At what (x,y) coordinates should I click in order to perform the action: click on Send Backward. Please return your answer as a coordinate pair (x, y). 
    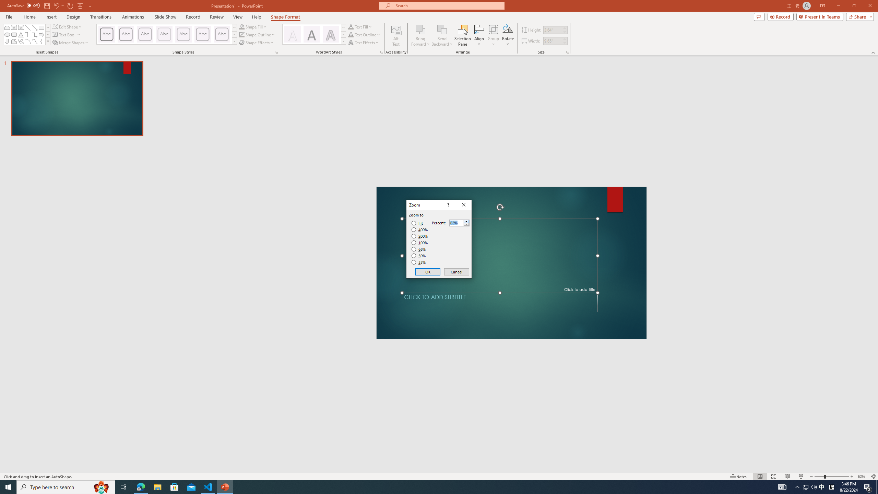
    Looking at the image, I should click on (442, 35).